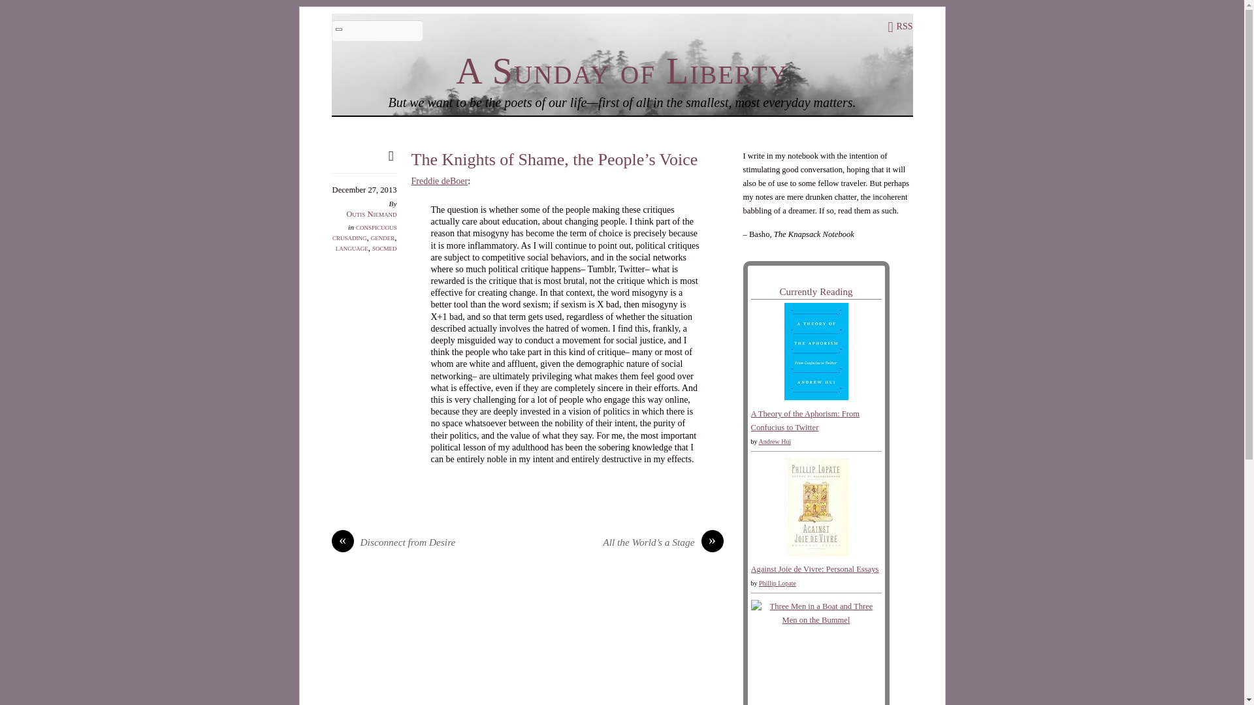 Image resolution: width=1254 pixels, height=705 pixels. I want to click on A Theory of the Aphorism: From Confucius to Twitter, so click(806, 420).